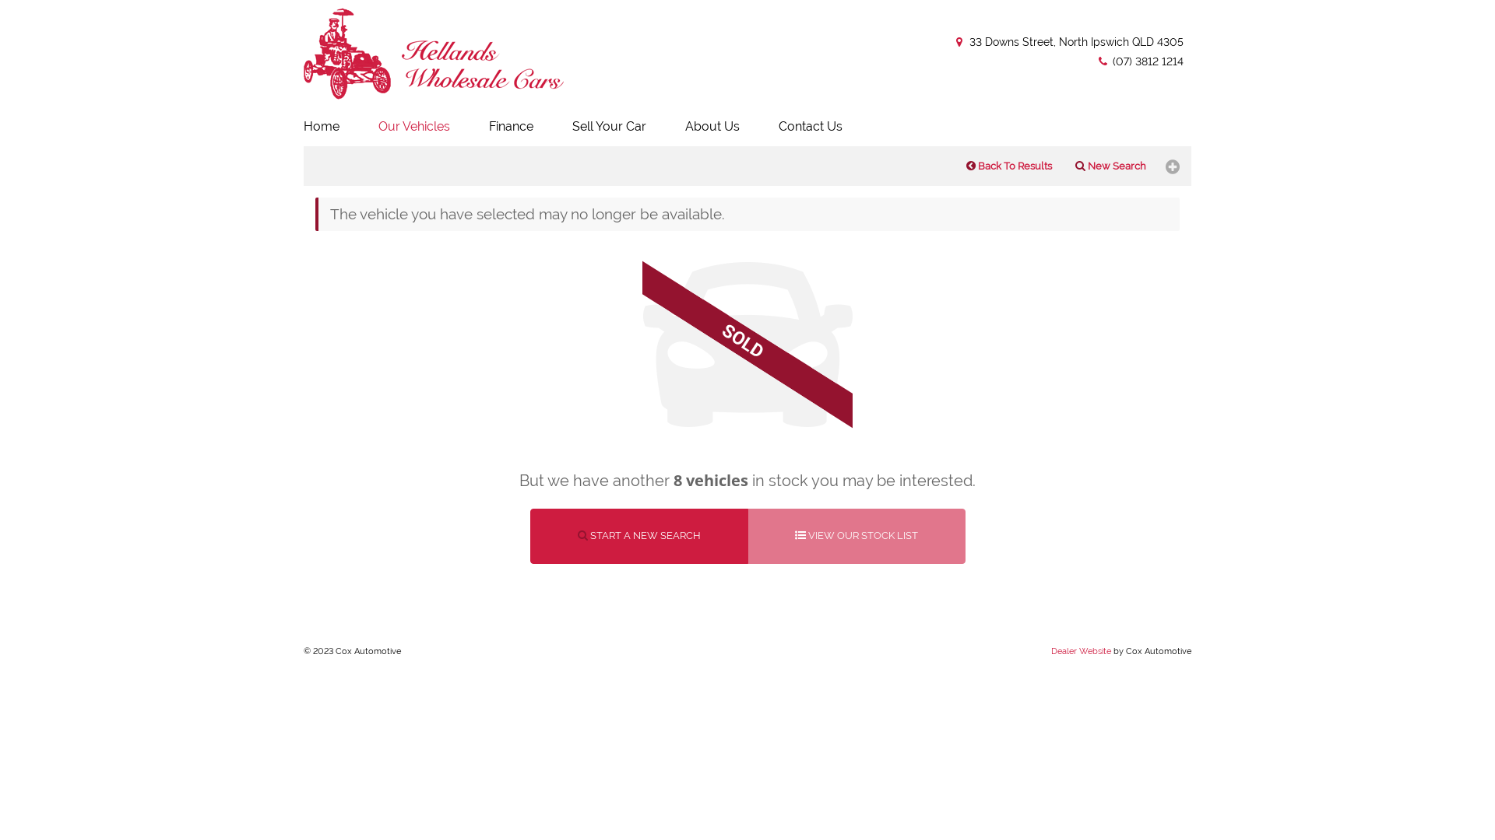  What do you see at coordinates (857, 537) in the screenshot?
I see `VIEW OUR STOCK LIST` at bounding box center [857, 537].